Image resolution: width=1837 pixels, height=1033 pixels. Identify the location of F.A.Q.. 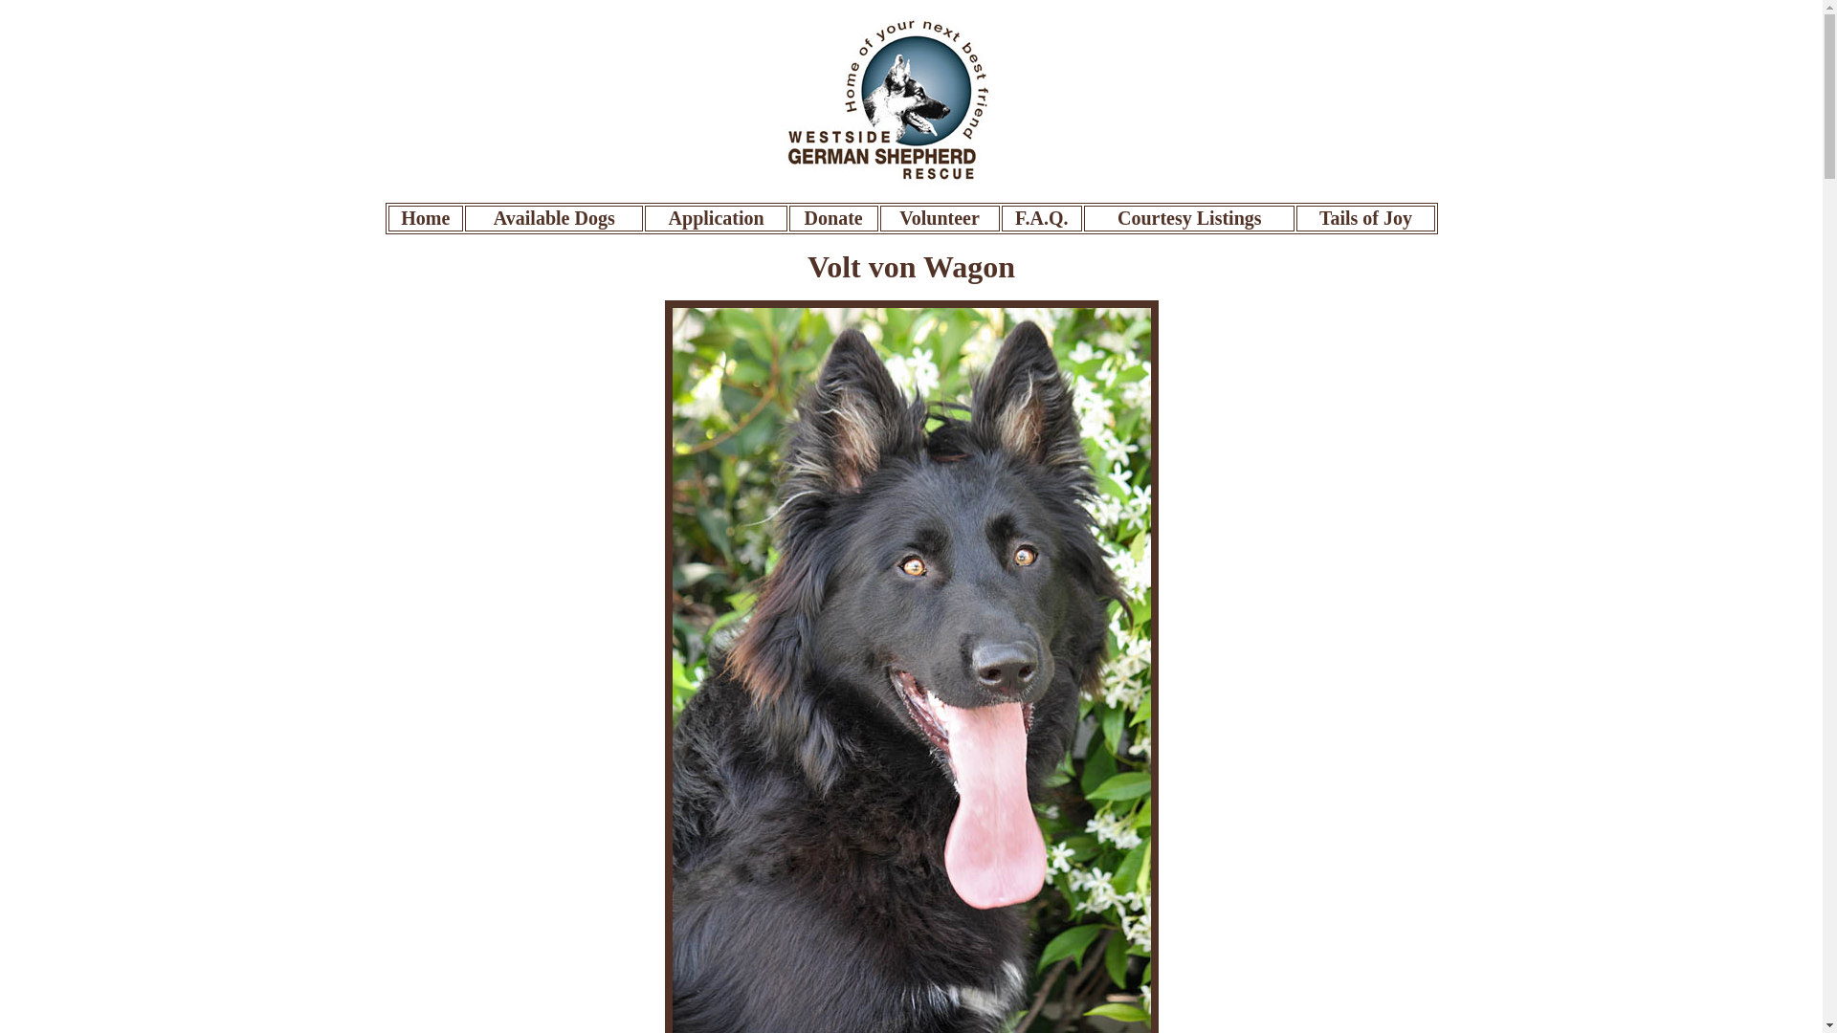
(1041, 218).